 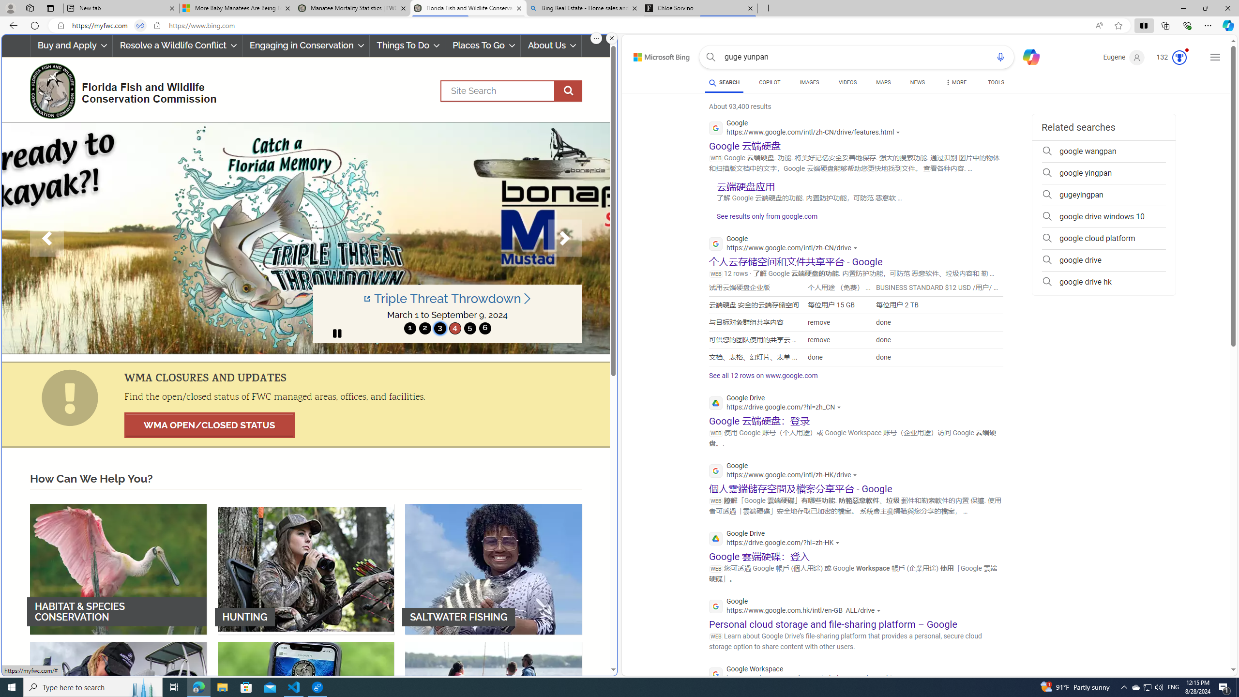 What do you see at coordinates (410, 328) in the screenshot?
I see `move to slide 1` at bounding box center [410, 328].